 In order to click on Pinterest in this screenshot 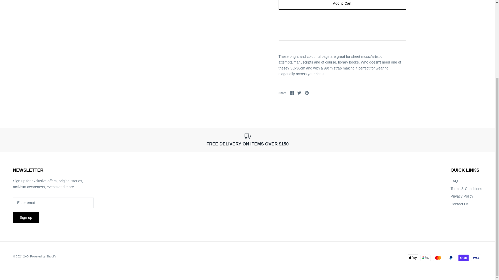, I will do `click(438, 258)`.